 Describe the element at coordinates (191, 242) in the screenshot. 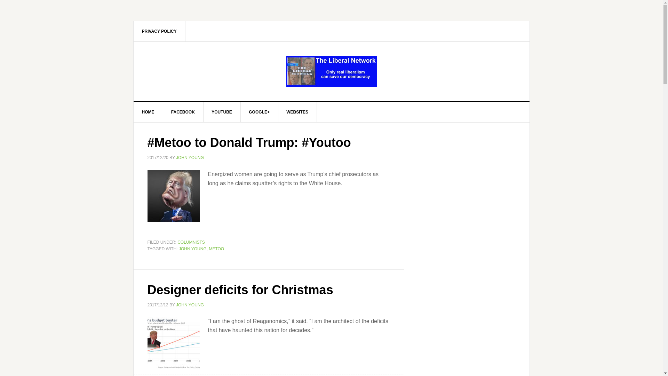

I see `COLUMNISTS` at that location.